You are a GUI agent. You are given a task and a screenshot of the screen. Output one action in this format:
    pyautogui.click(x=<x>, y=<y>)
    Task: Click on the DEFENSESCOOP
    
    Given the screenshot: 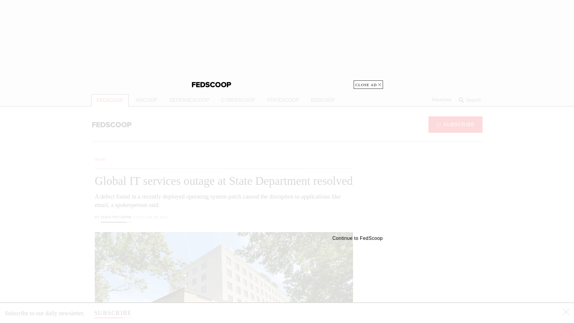 What is the action you would take?
    pyautogui.click(x=190, y=100)
    